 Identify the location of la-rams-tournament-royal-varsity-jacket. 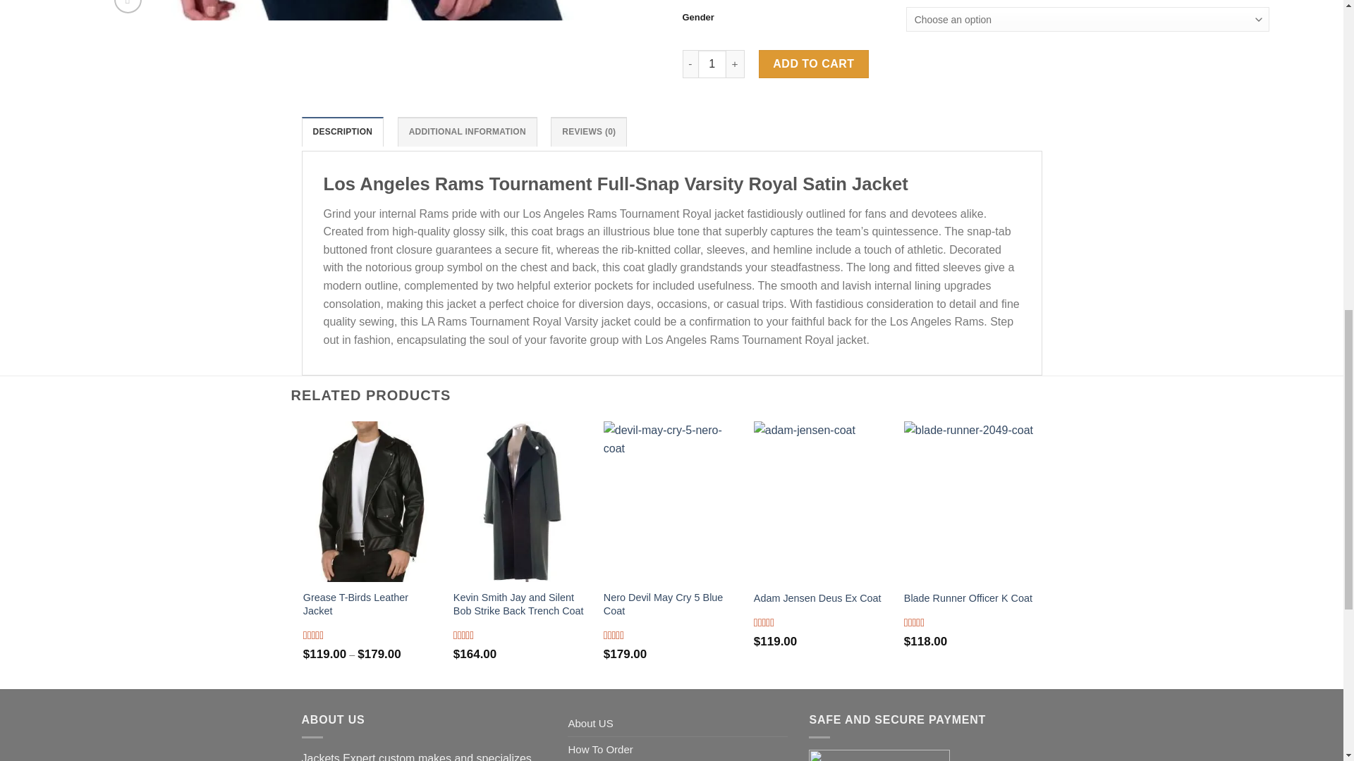
(912, 10).